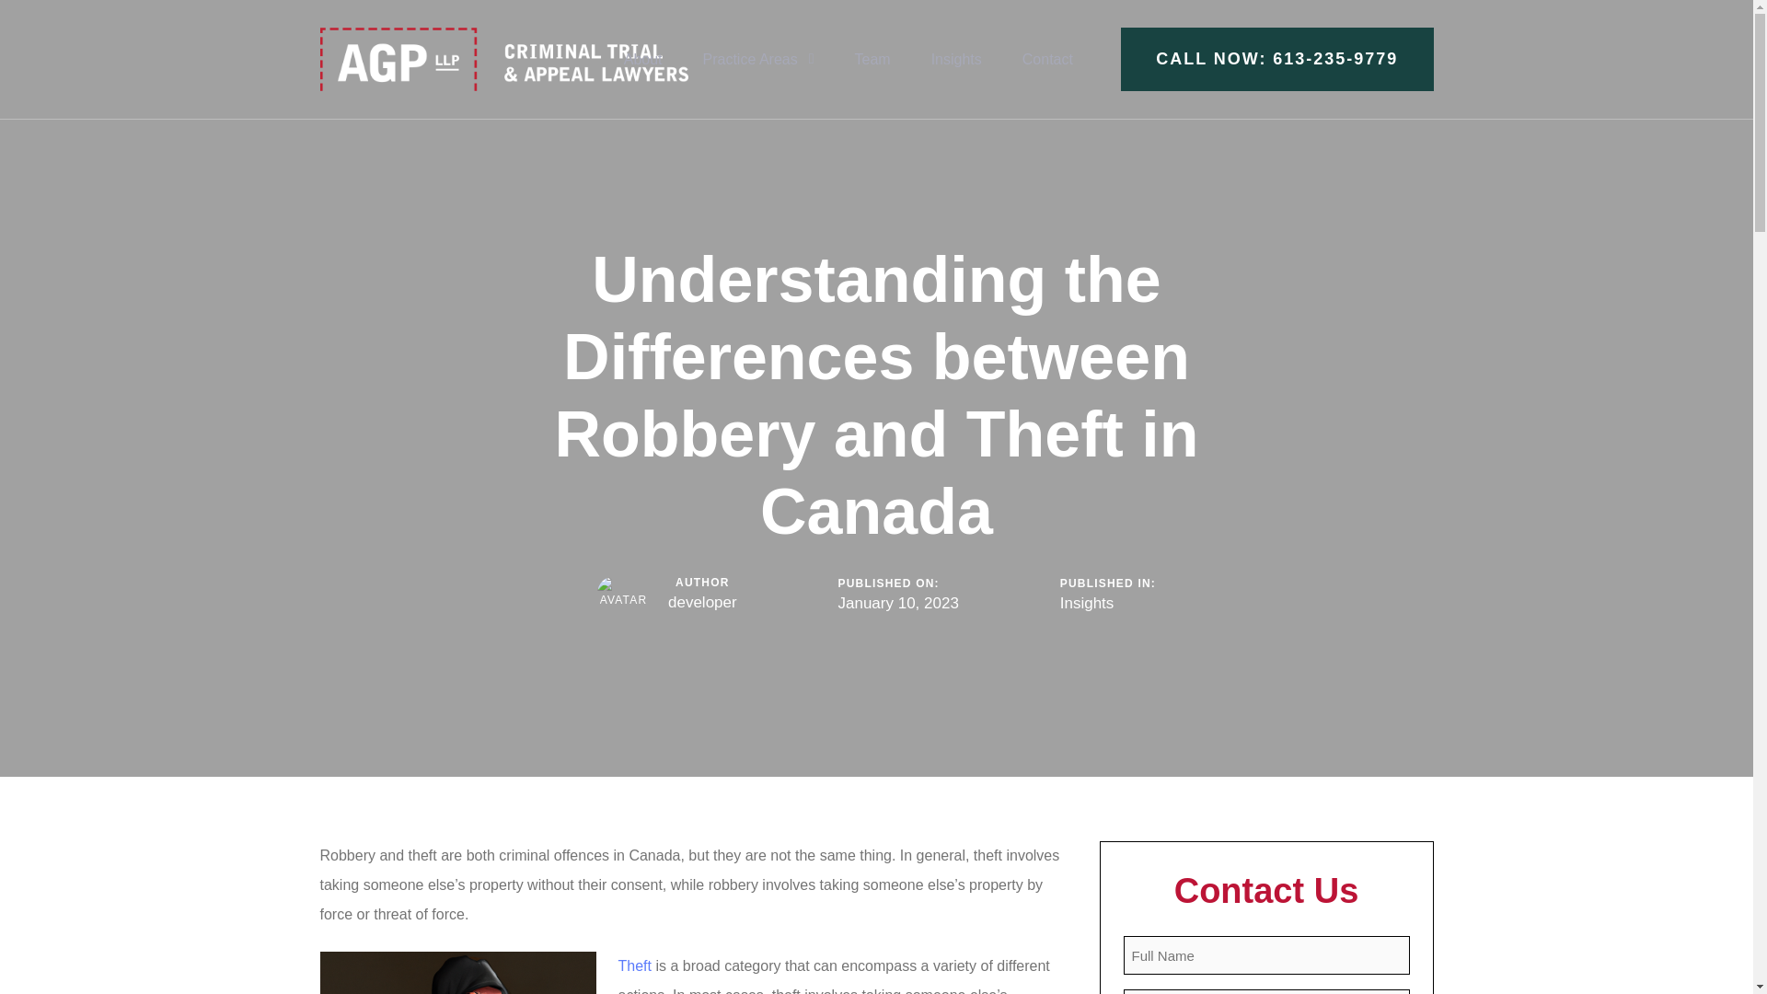  What do you see at coordinates (758, 59) in the screenshot?
I see `Practice Areas` at bounding box center [758, 59].